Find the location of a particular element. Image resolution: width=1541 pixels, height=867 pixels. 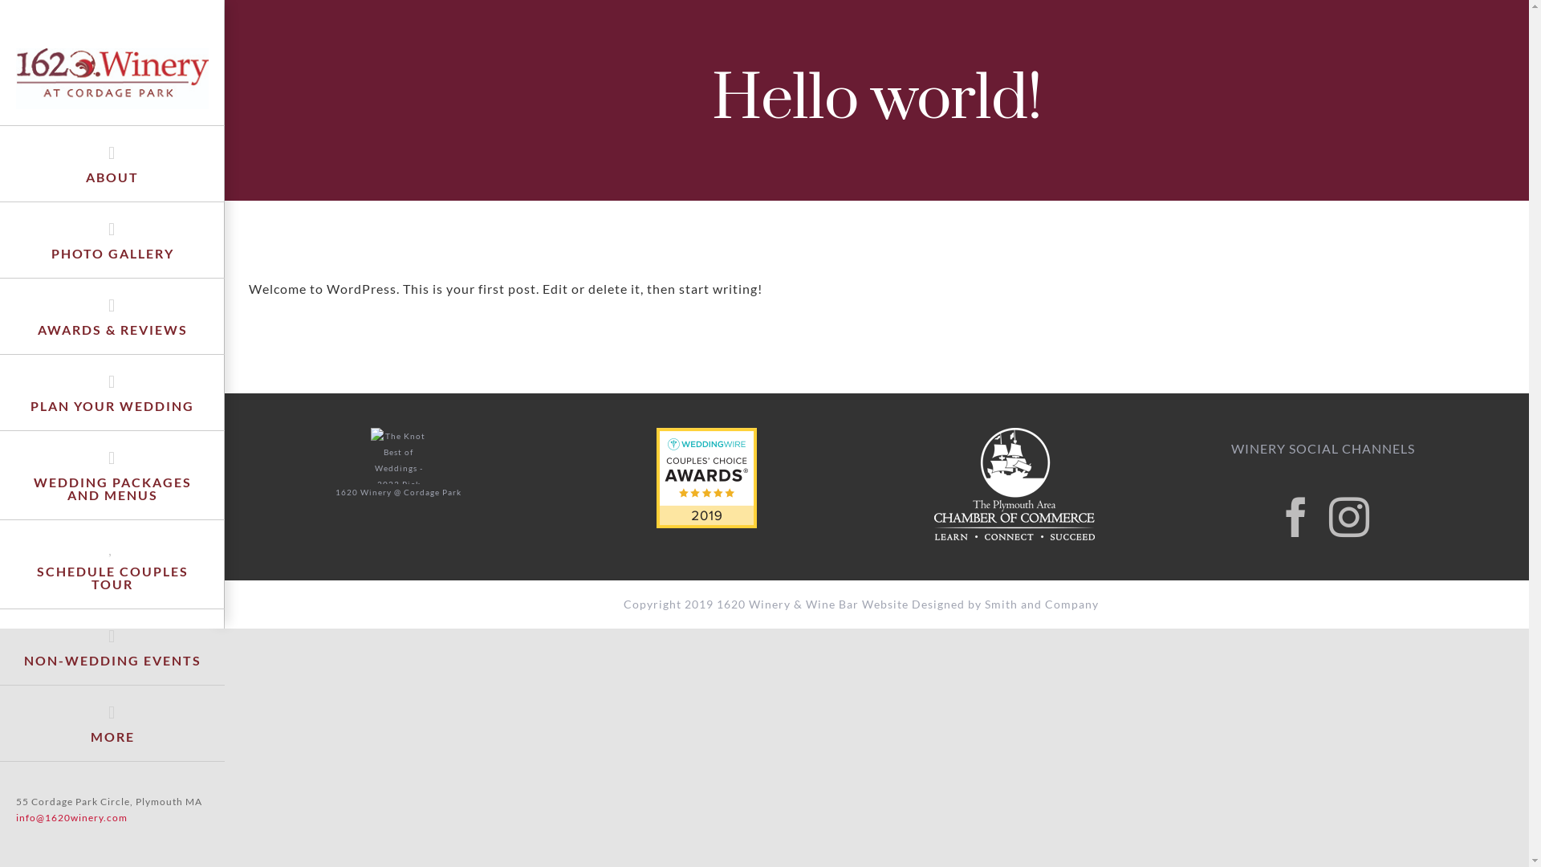

Smith and Company is located at coordinates (1041, 604).